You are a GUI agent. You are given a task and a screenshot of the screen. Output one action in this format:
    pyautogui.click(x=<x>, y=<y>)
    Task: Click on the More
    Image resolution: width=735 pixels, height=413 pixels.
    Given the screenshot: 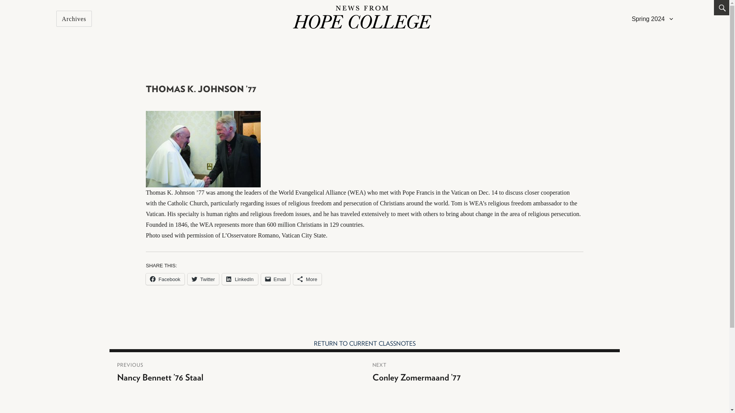 What is the action you would take?
    pyautogui.click(x=307, y=279)
    